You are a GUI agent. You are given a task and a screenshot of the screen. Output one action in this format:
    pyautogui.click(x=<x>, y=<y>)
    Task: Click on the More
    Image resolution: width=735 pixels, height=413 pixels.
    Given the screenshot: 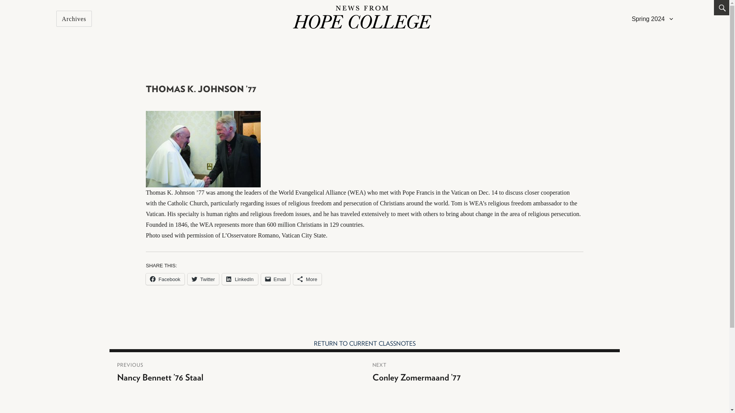 What is the action you would take?
    pyautogui.click(x=307, y=279)
    